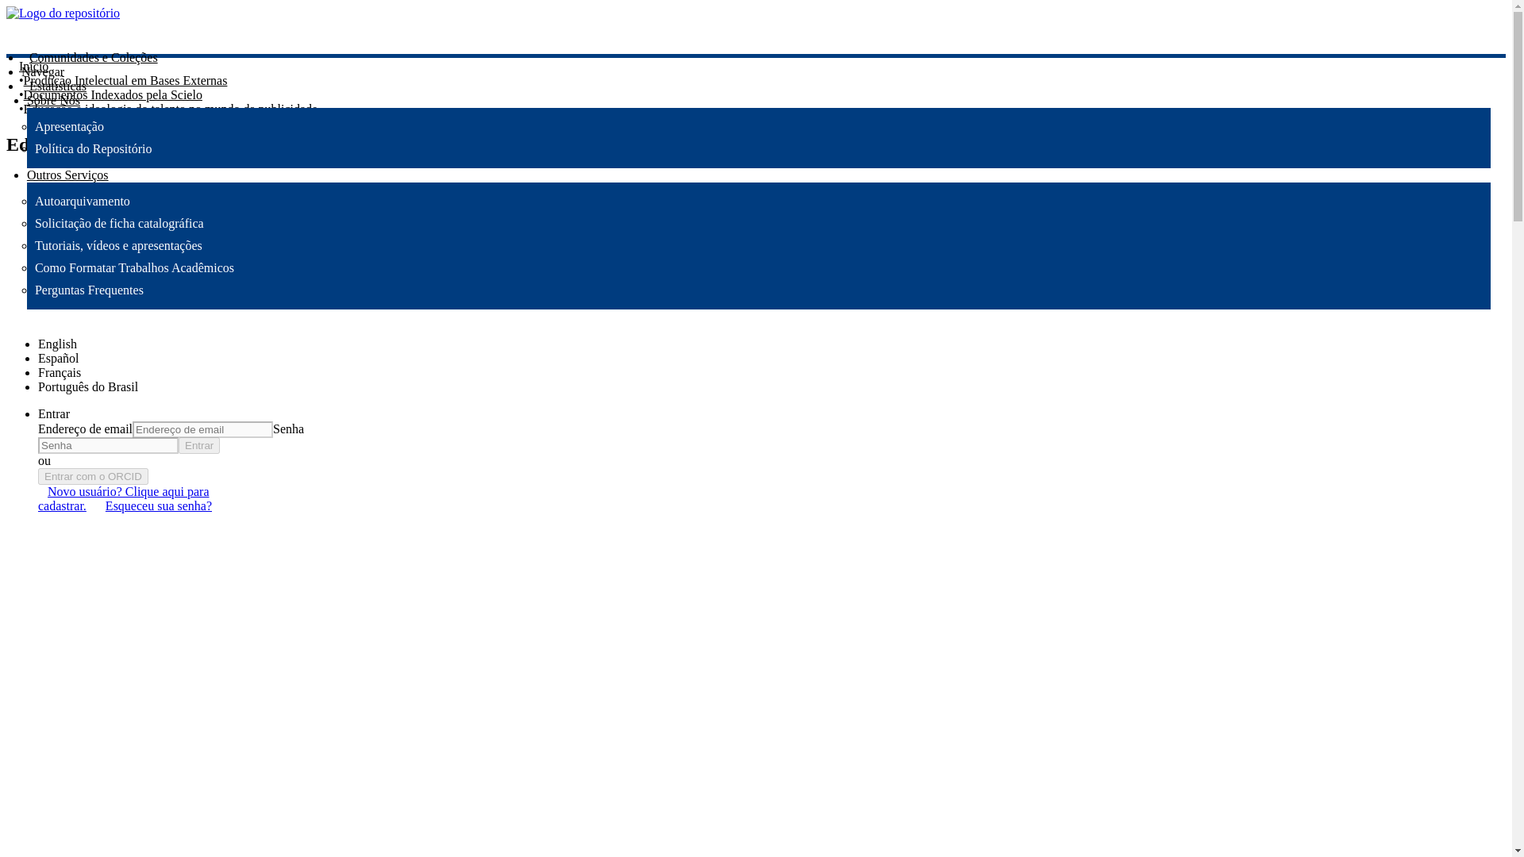 The width and height of the screenshot is (1524, 857). What do you see at coordinates (93, 476) in the screenshot?
I see `Entrar com o ORCID` at bounding box center [93, 476].